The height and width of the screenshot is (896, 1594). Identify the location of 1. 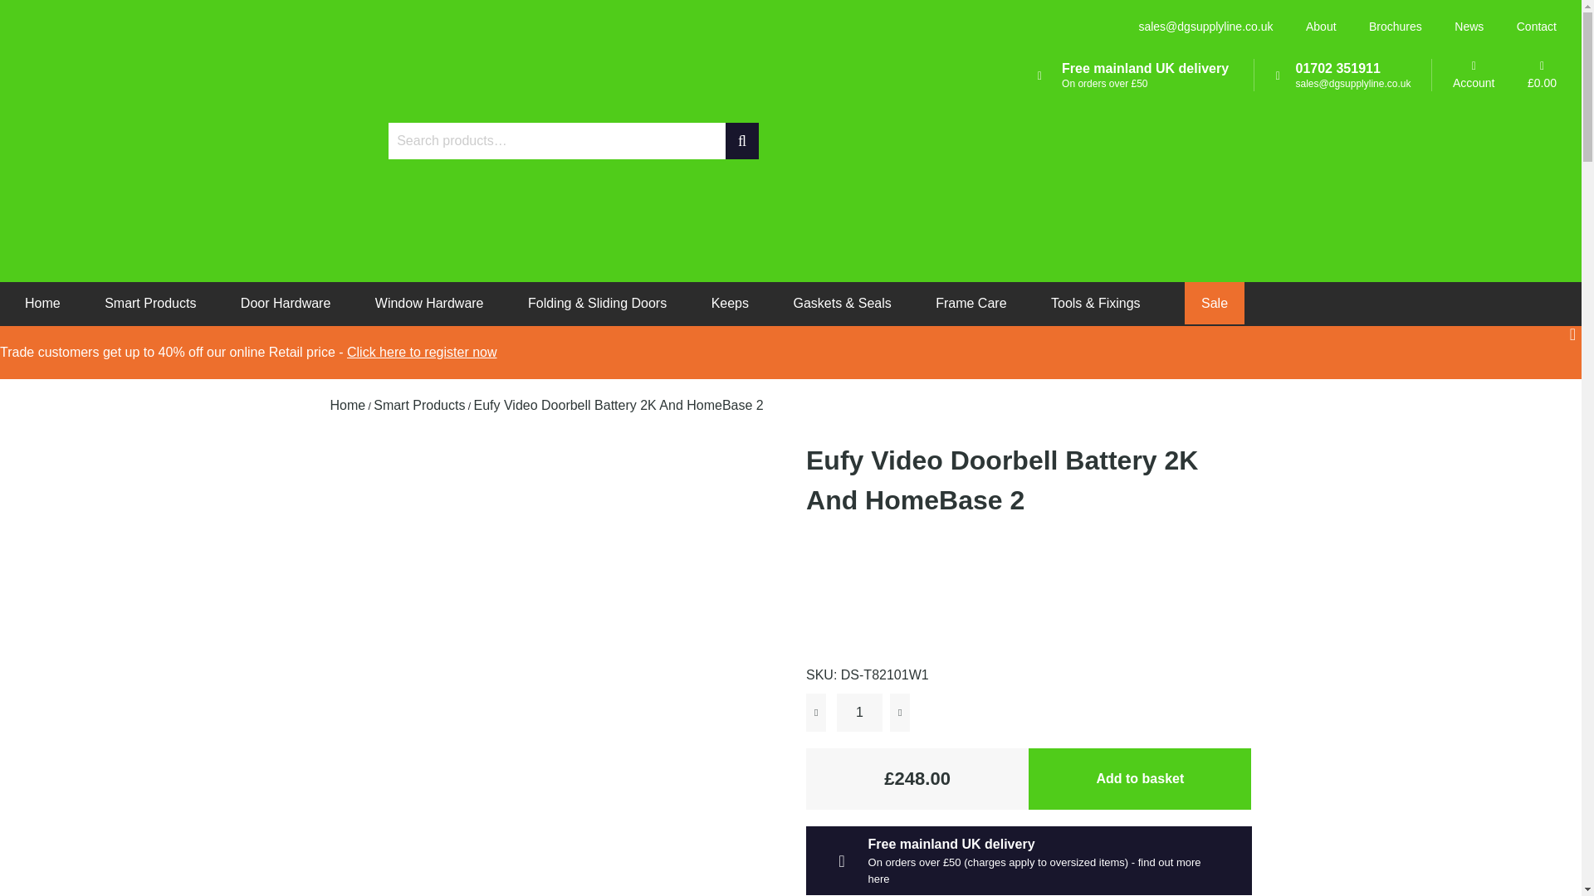
(860, 712).